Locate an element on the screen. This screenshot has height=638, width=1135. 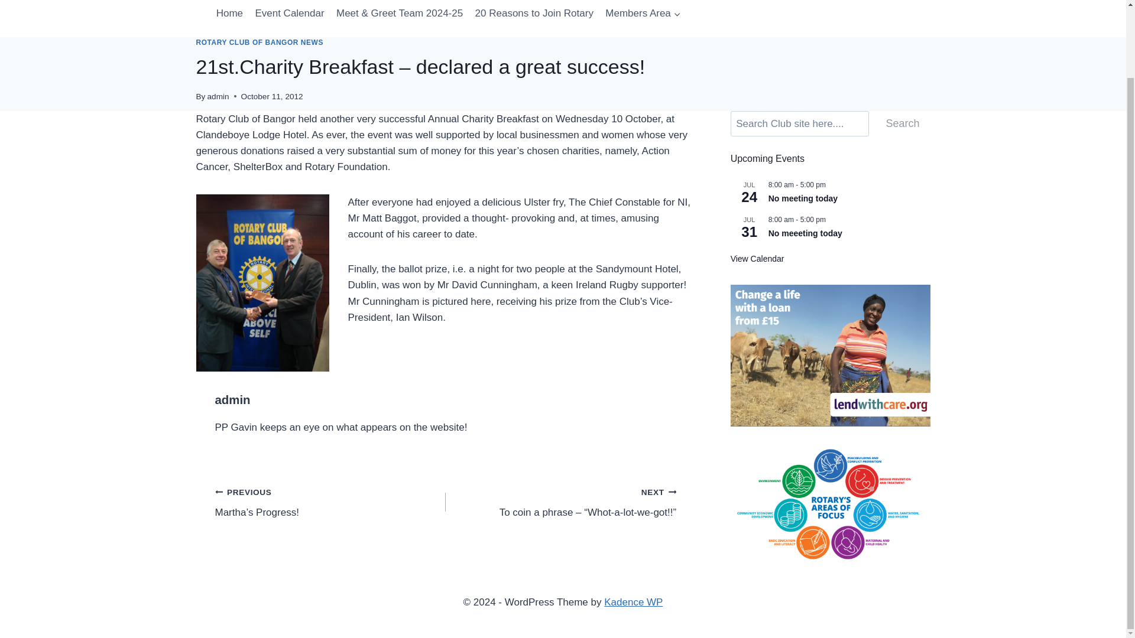
No meeting today is located at coordinates (803, 198).